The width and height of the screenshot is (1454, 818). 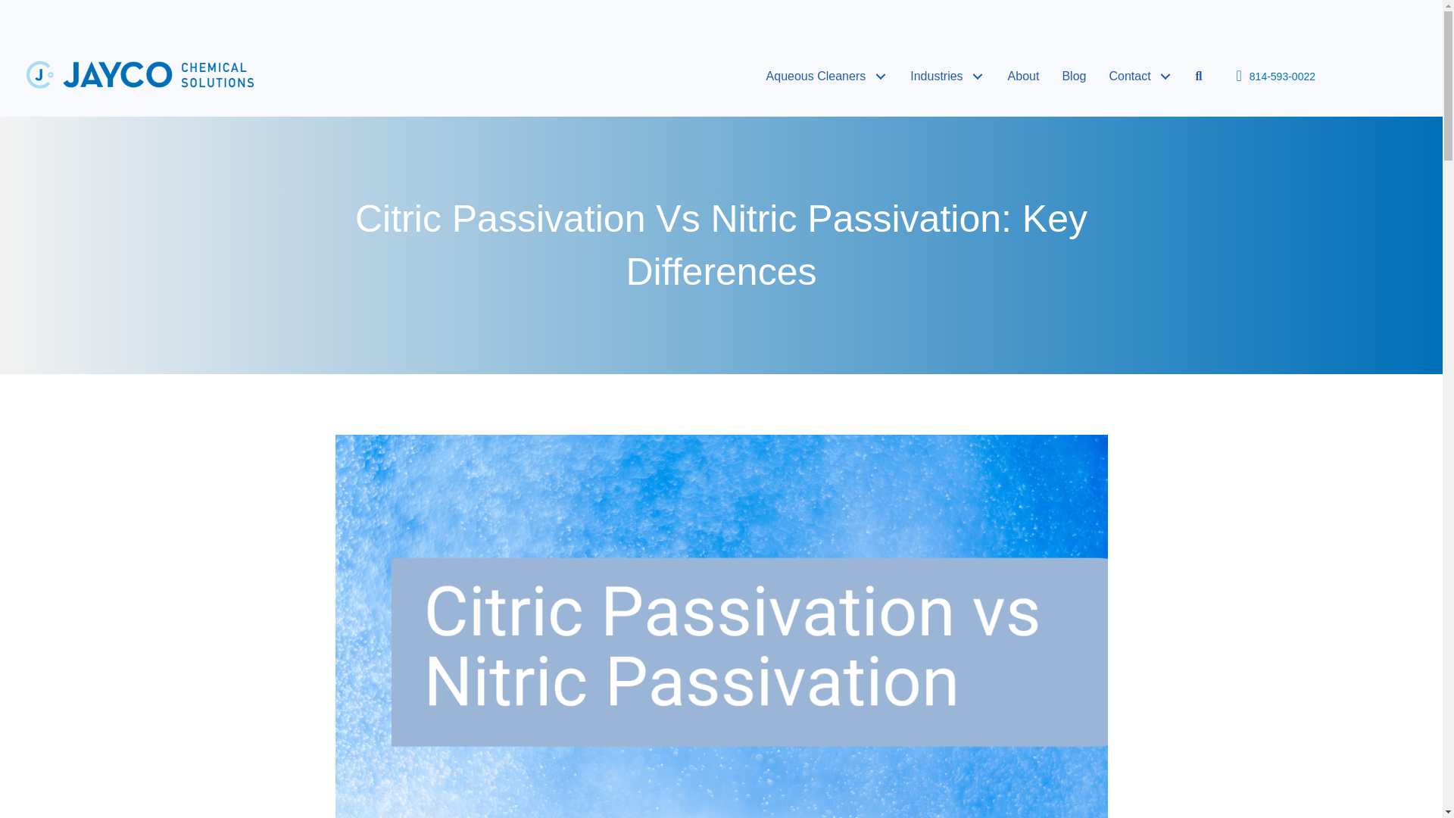 I want to click on About, so click(x=1024, y=76).